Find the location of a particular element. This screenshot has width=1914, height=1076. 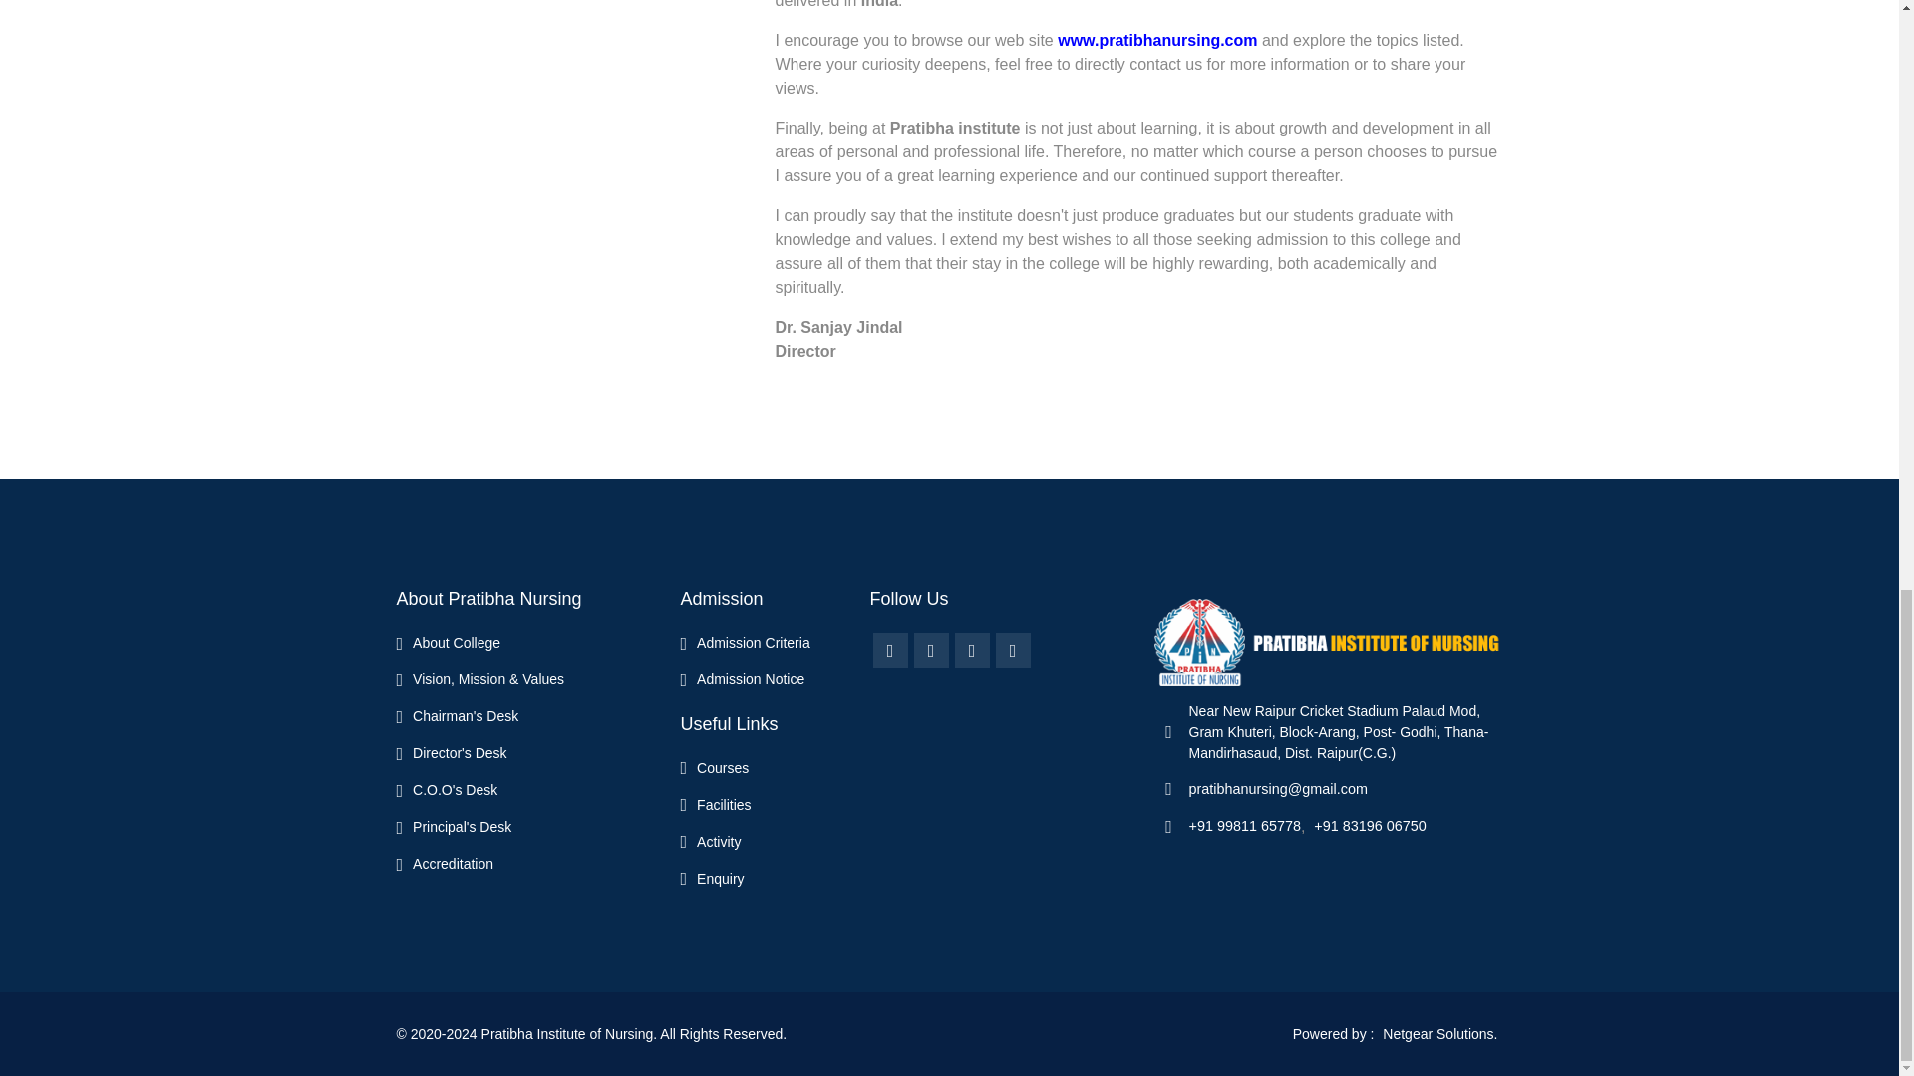

Pratibha Institute of Nursing is located at coordinates (1328, 642).